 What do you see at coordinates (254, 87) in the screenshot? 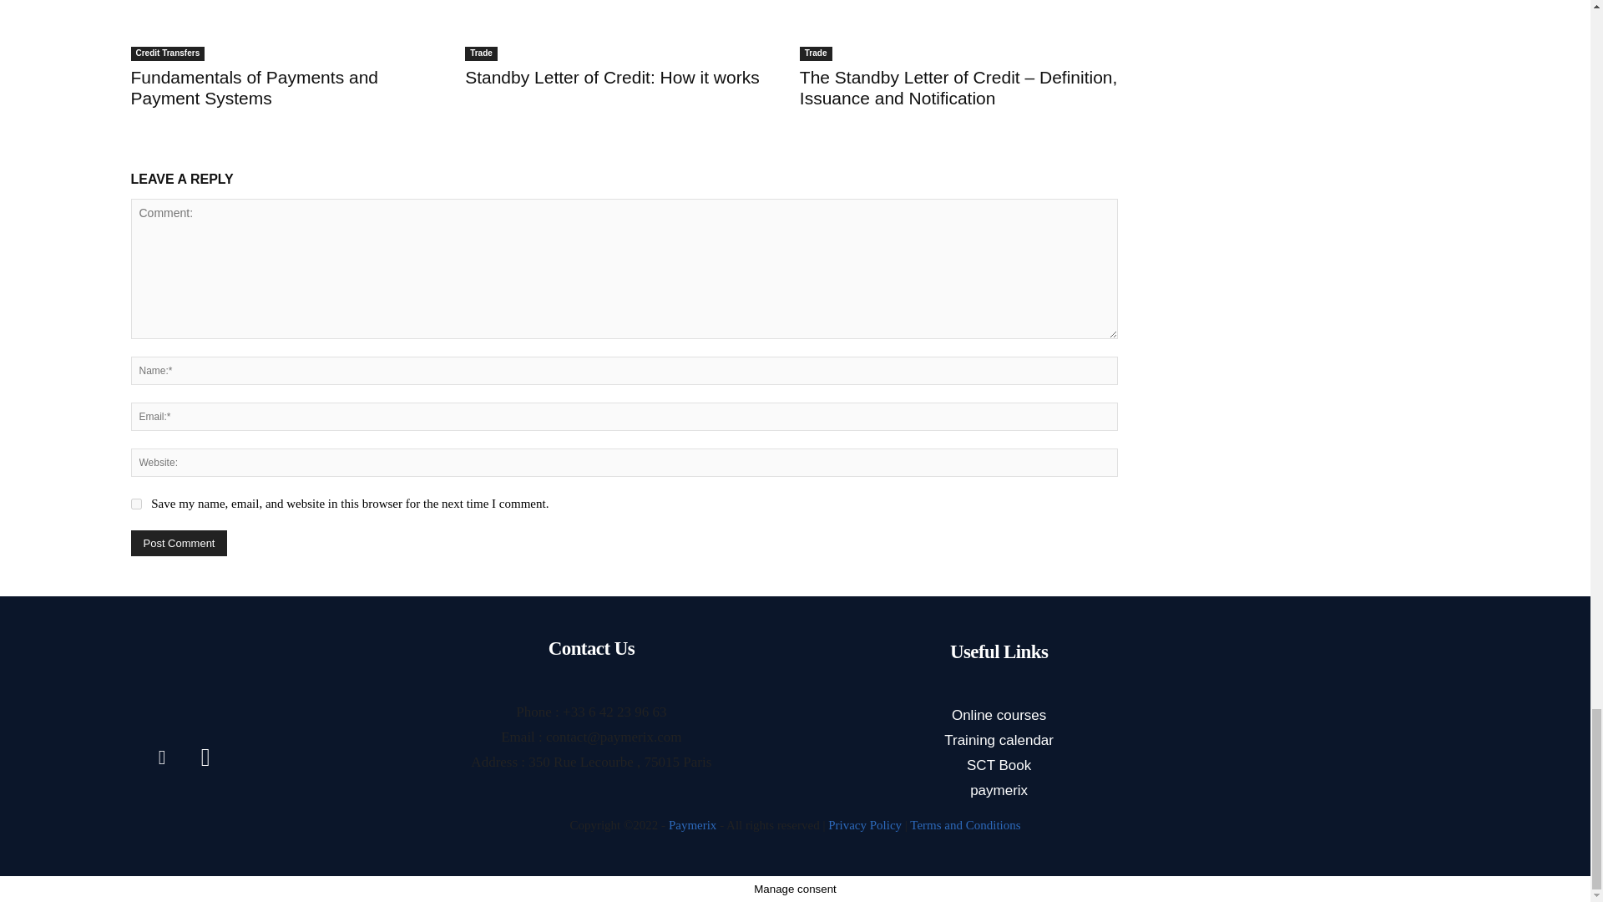
I see `Fundamentals of Payments and Payment Systems` at bounding box center [254, 87].